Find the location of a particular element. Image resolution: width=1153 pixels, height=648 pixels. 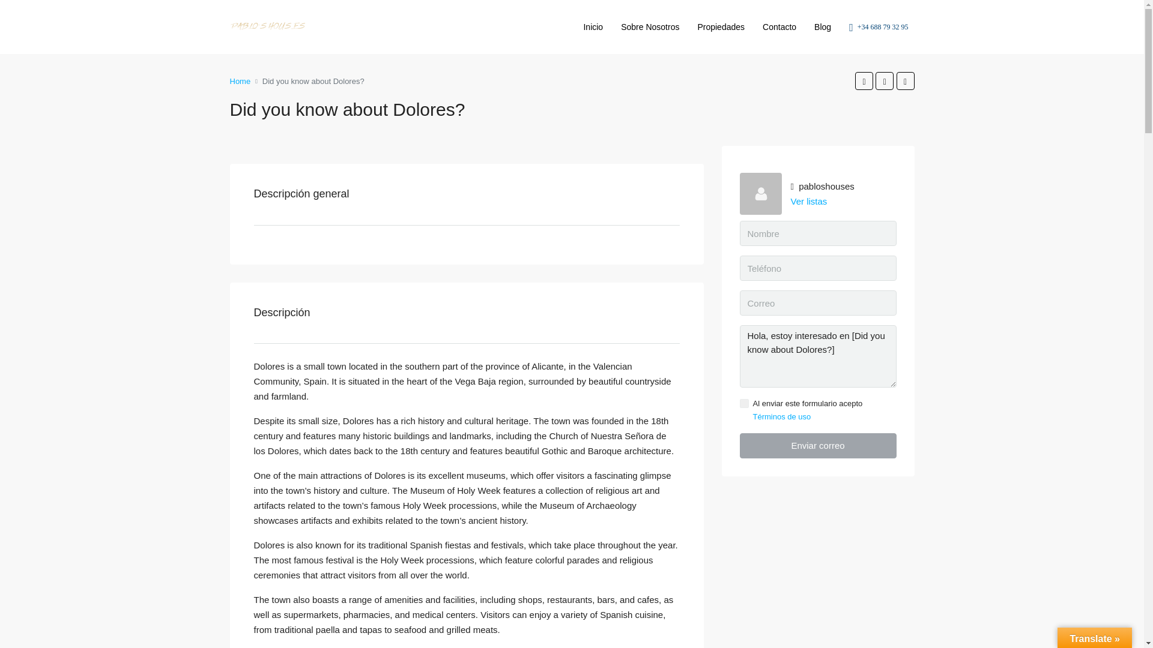

Contacto is located at coordinates (779, 26).